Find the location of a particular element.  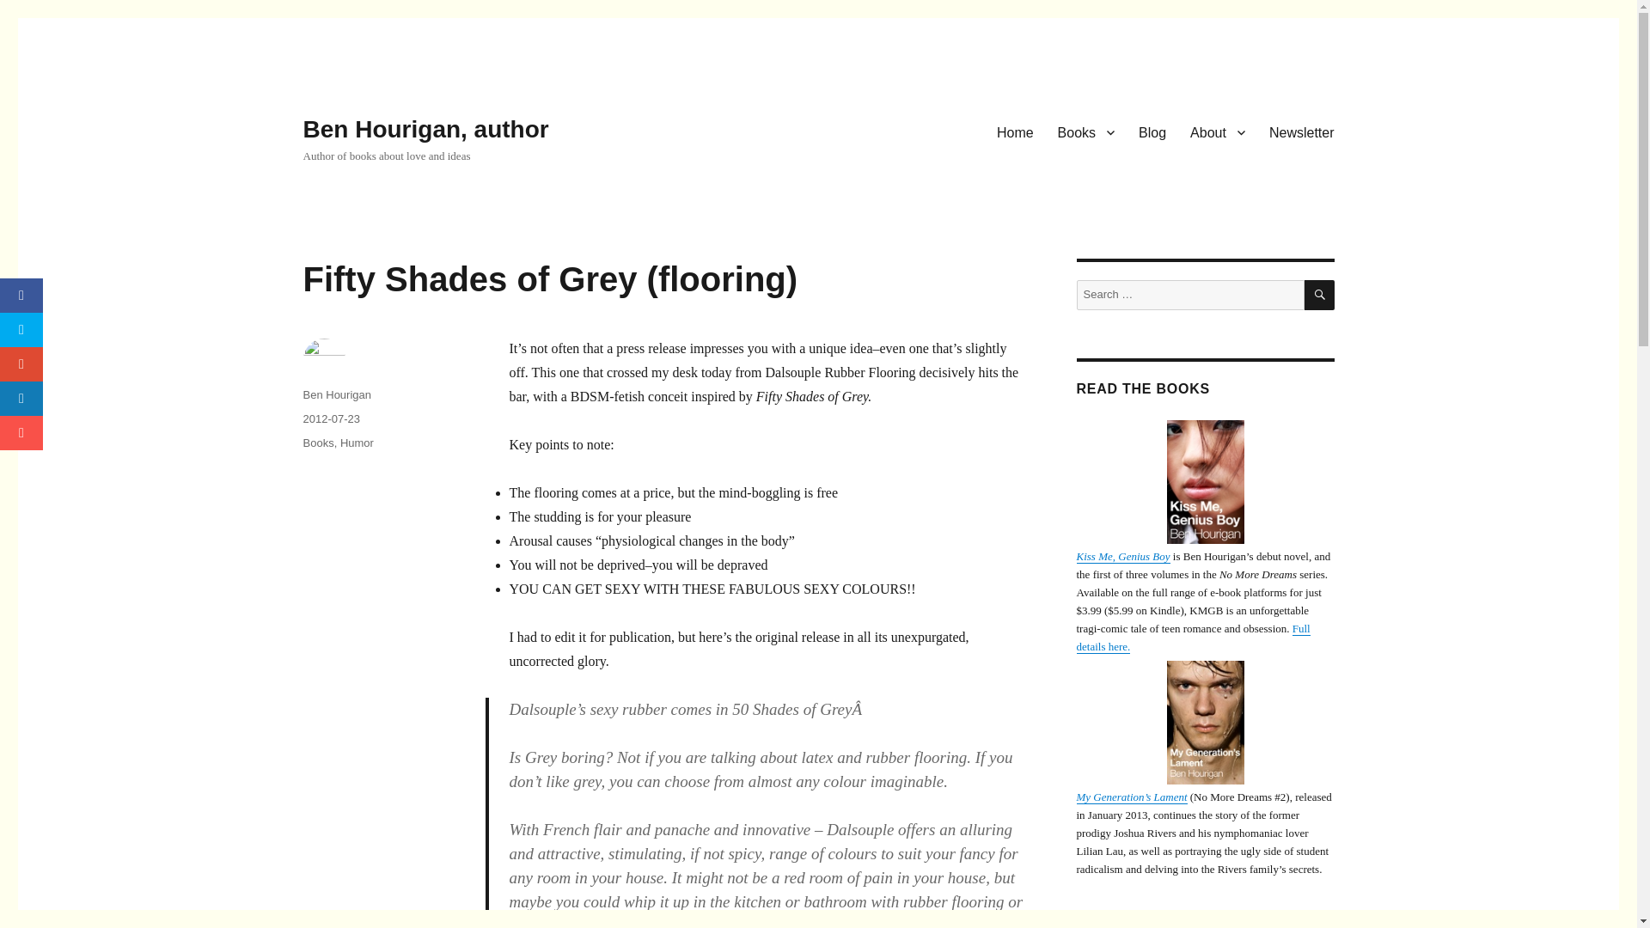

Blog is located at coordinates (1152, 131).